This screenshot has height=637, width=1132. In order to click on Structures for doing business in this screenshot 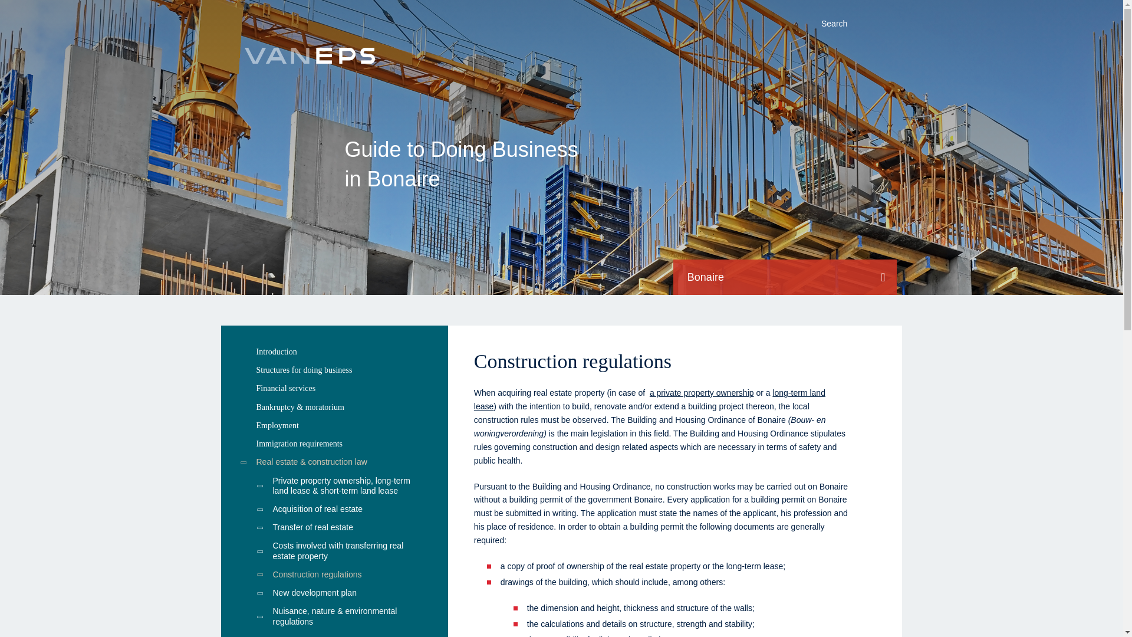, I will do `click(334, 370)`.